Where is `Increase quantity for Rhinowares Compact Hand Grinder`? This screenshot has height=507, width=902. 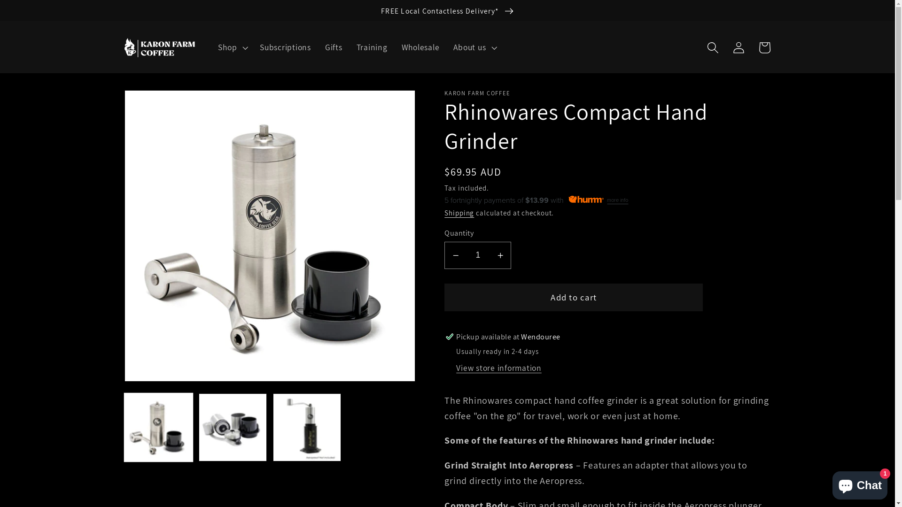
Increase quantity for Rhinowares Compact Hand Grinder is located at coordinates (500, 255).